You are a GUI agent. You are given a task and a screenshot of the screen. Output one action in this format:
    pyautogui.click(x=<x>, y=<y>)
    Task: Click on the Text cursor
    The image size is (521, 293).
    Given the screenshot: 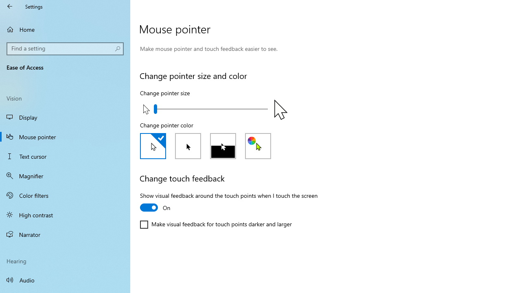 What is the action you would take?
    pyautogui.click(x=65, y=156)
    